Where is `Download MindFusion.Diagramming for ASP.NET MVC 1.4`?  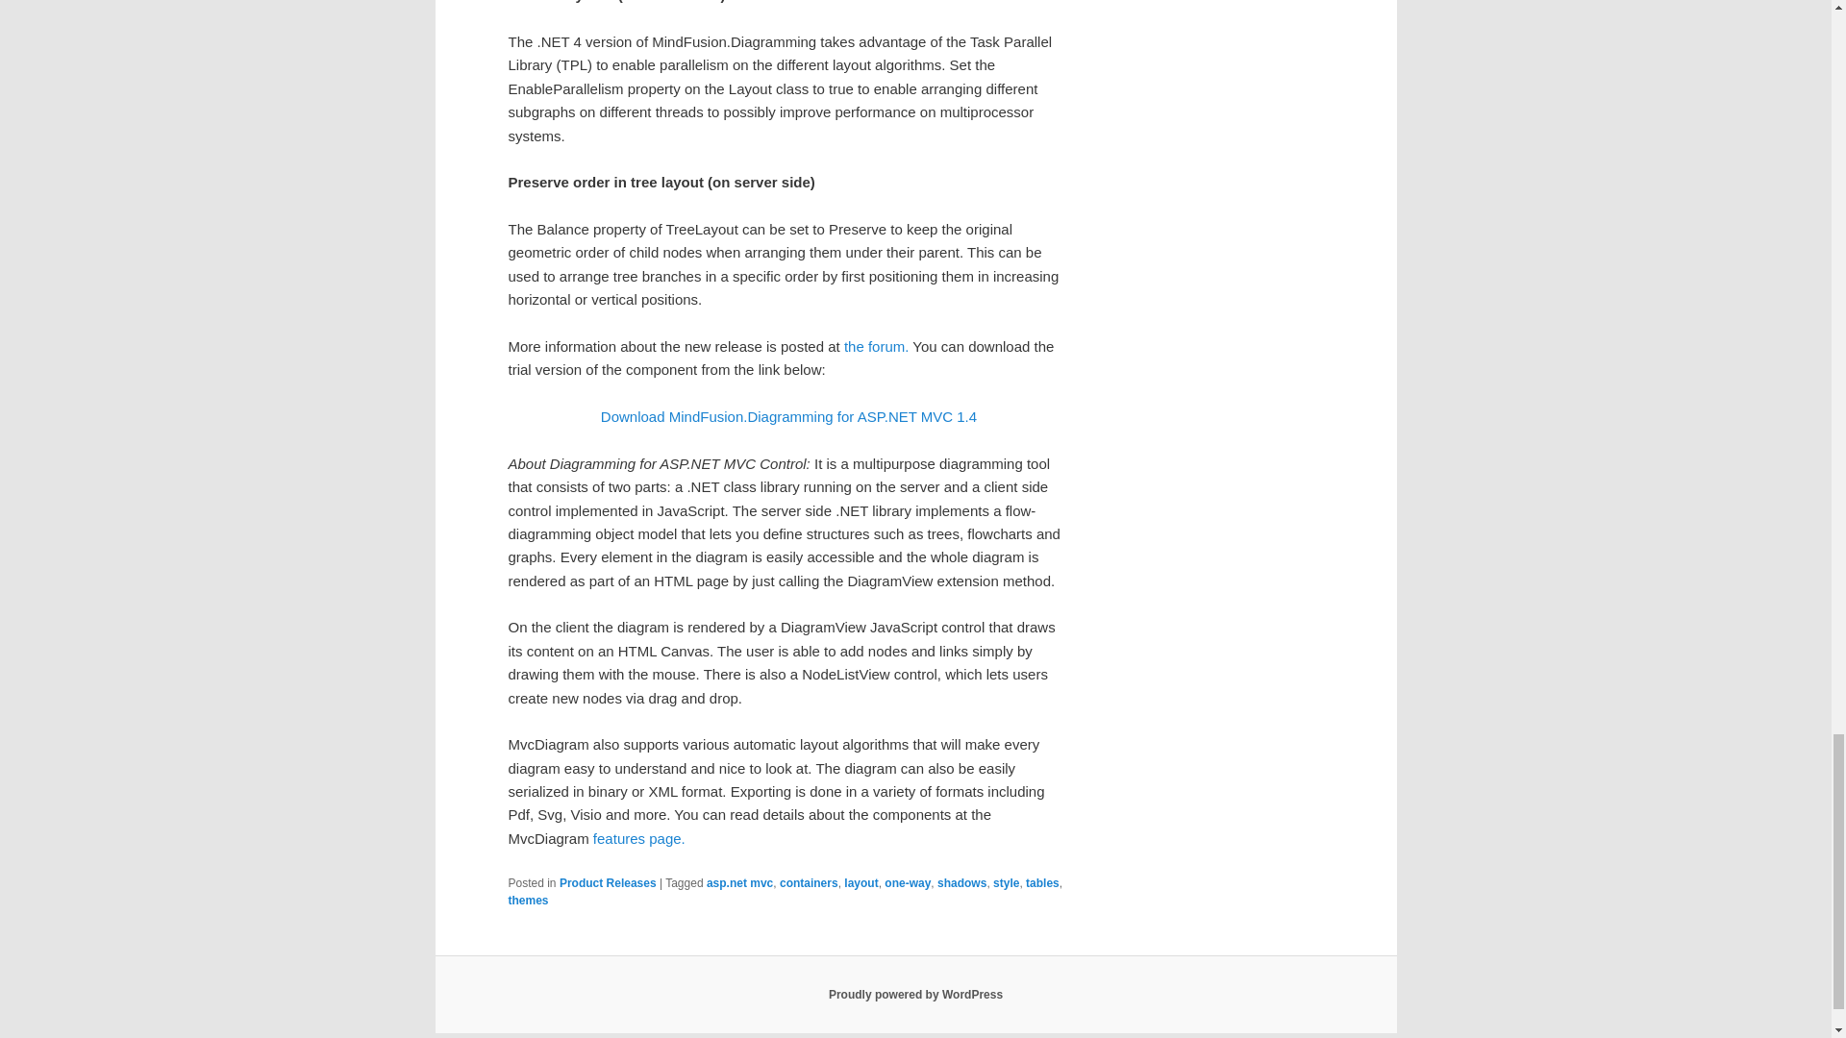
Download MindFusion.Diagramming for ASP.NET MVC 1.4 is located at coordinates (788, 416).